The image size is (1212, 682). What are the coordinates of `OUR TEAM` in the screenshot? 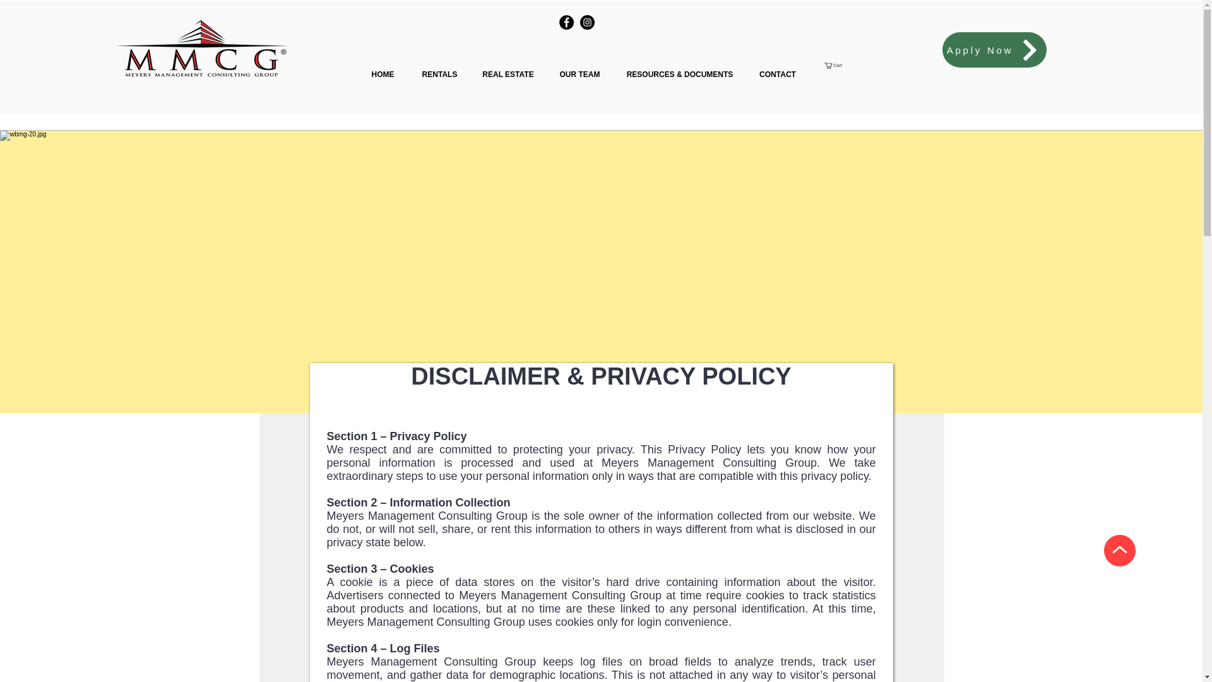 It's located at (579, 75).